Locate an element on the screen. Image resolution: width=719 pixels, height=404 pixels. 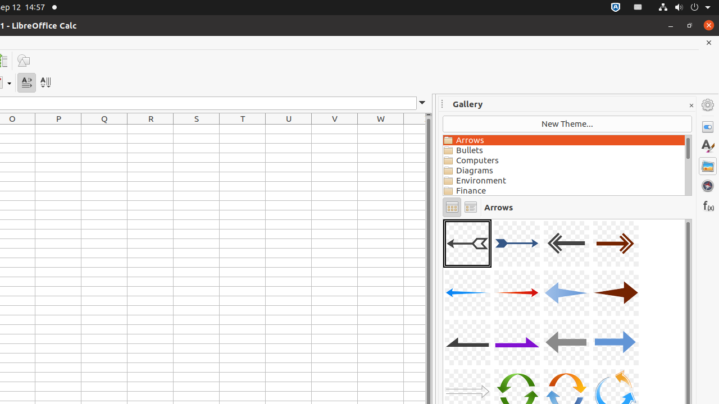
A08-Arrow-DarkRed-Right is located at coordinates (616, 293).